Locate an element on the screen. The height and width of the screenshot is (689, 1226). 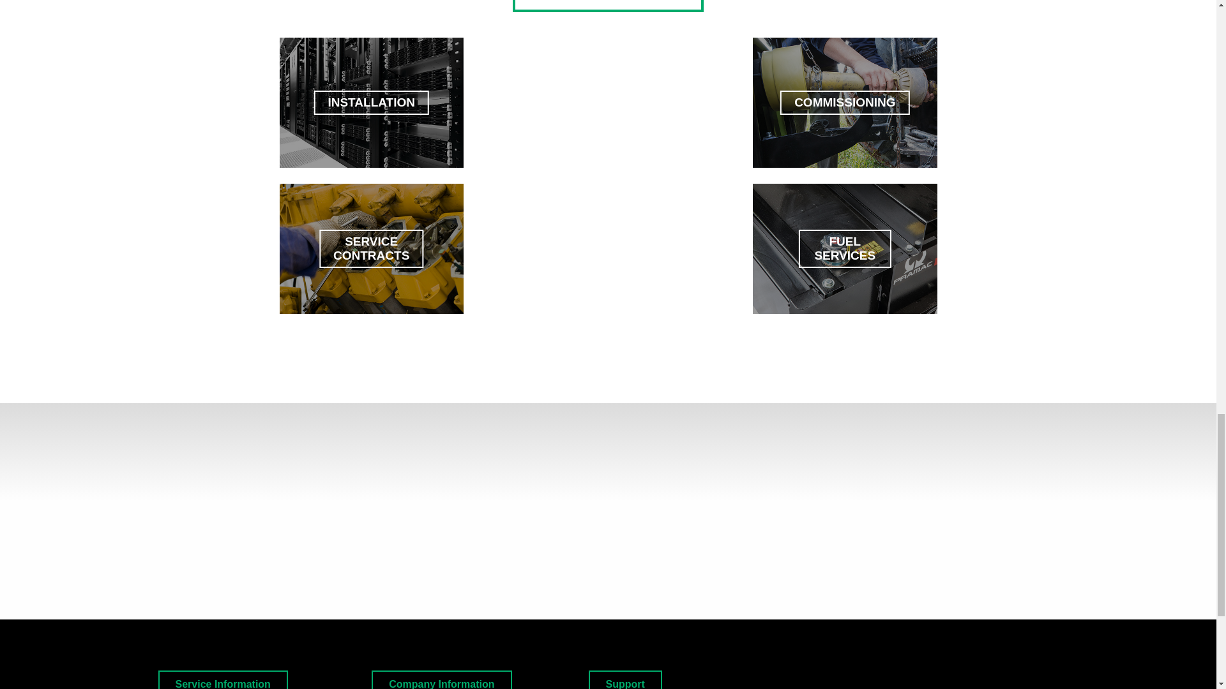
Service Contracts is located at coordinates (371, 249).